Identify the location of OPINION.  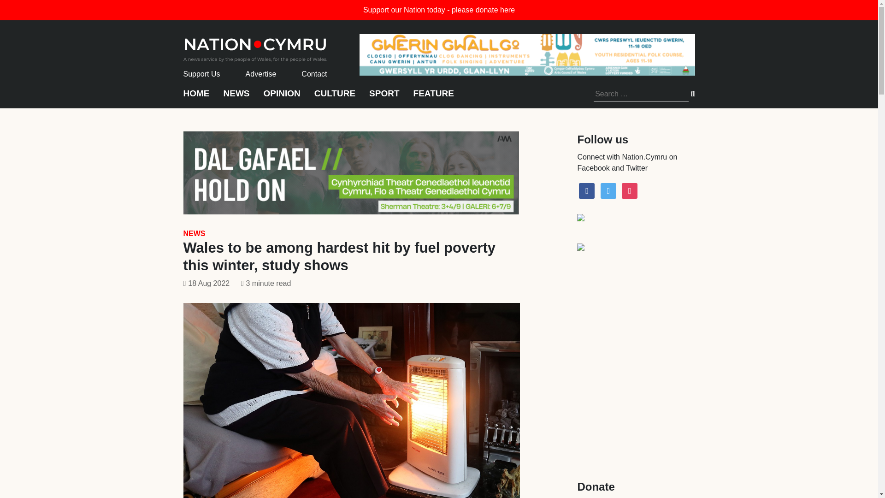
(282, 98).